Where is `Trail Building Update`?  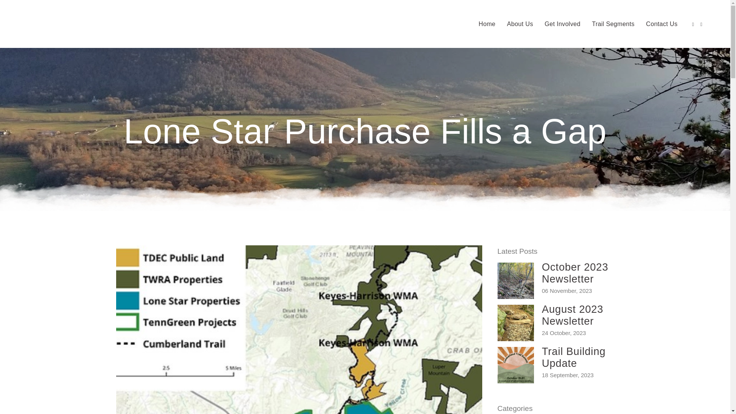
Trail Building Update is located at coordinates (573, 357).